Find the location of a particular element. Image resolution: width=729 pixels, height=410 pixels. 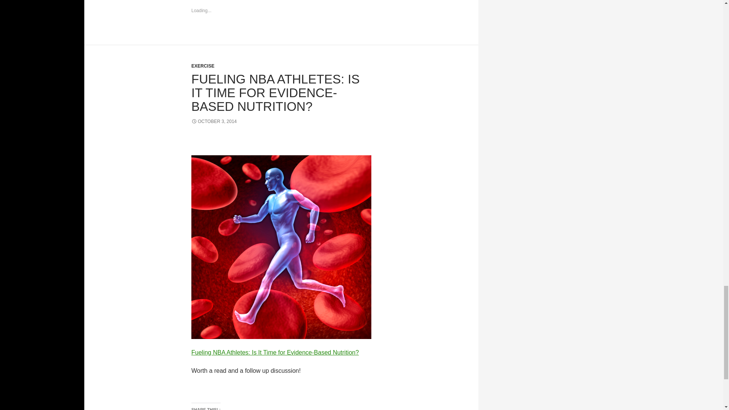

OCTOBER 3, 2014 is located at coordinates (214, 121).